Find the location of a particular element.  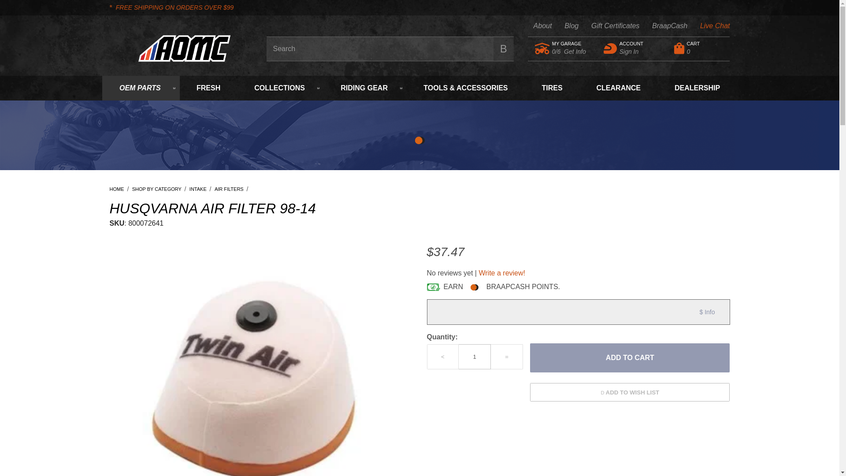

Blog is located at coordinates (708, 26).